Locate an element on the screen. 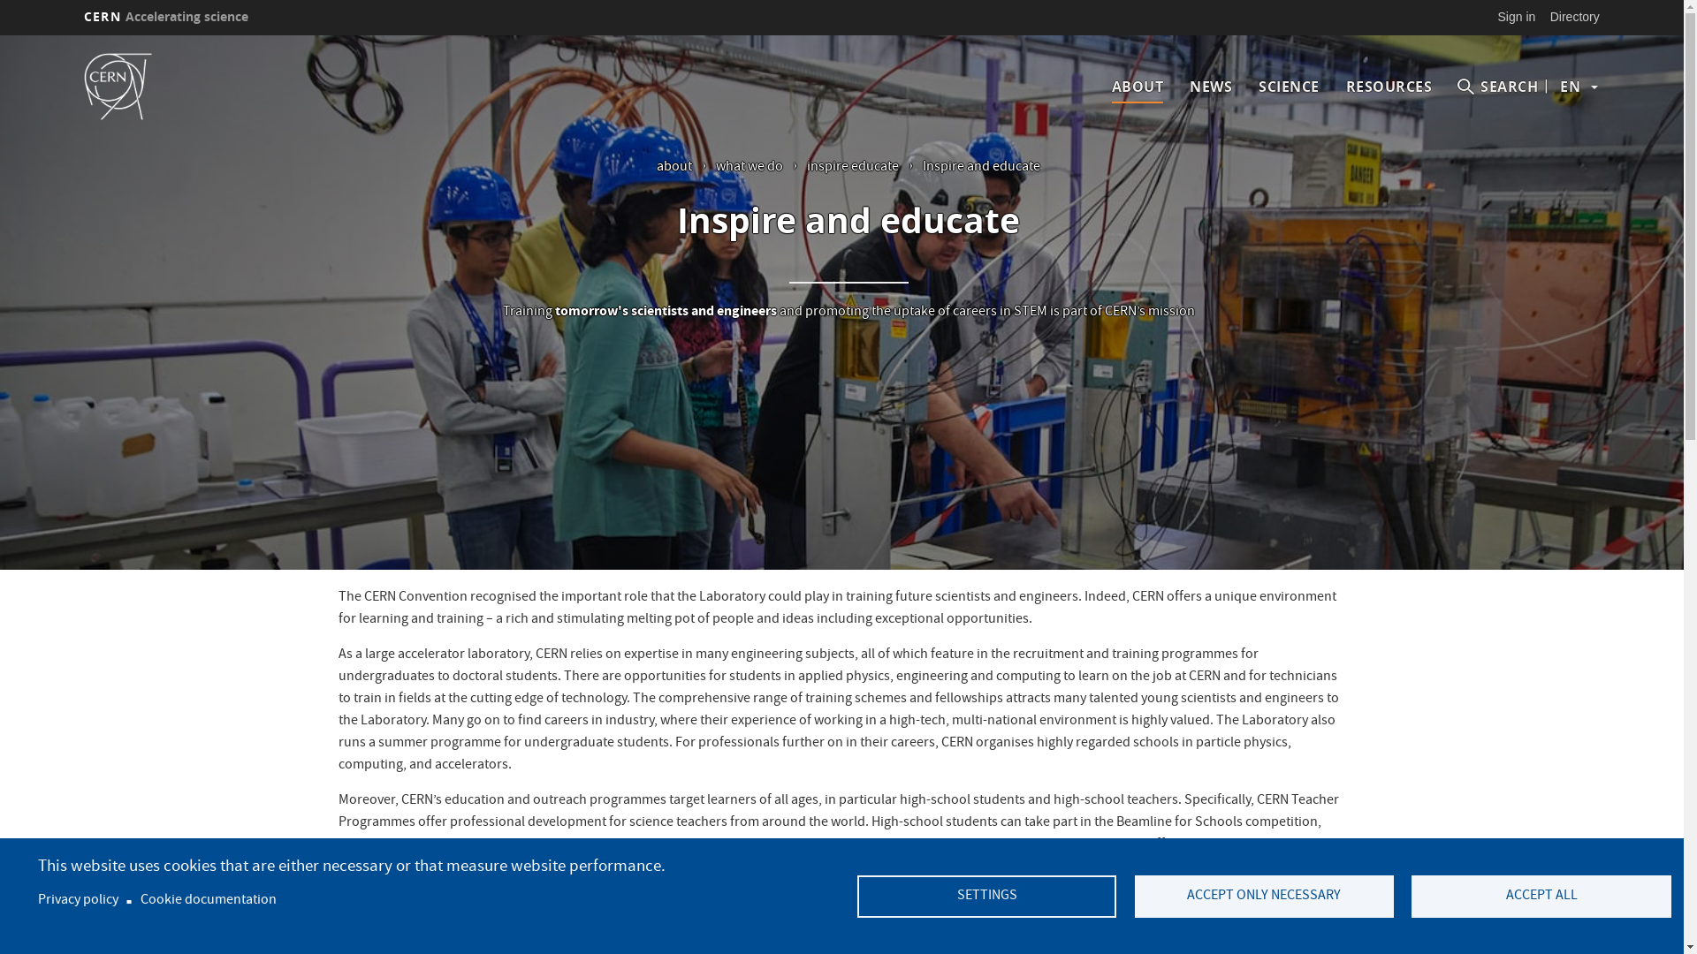 This screenshot has width=1697, height=954. about is located at coordinates (674, 168).